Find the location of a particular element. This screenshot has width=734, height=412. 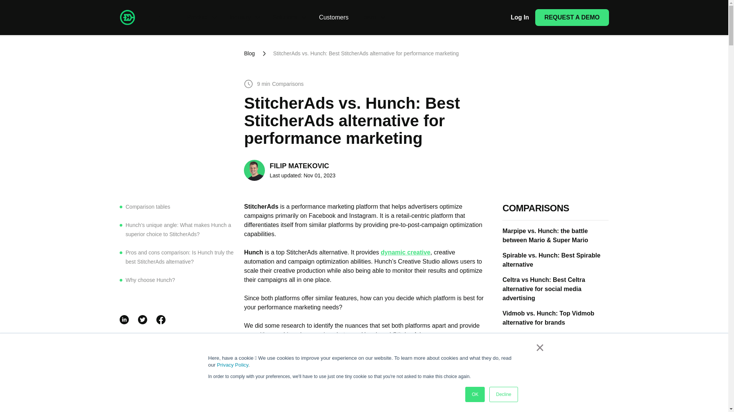

Customers is located at coordinates (333, 18).